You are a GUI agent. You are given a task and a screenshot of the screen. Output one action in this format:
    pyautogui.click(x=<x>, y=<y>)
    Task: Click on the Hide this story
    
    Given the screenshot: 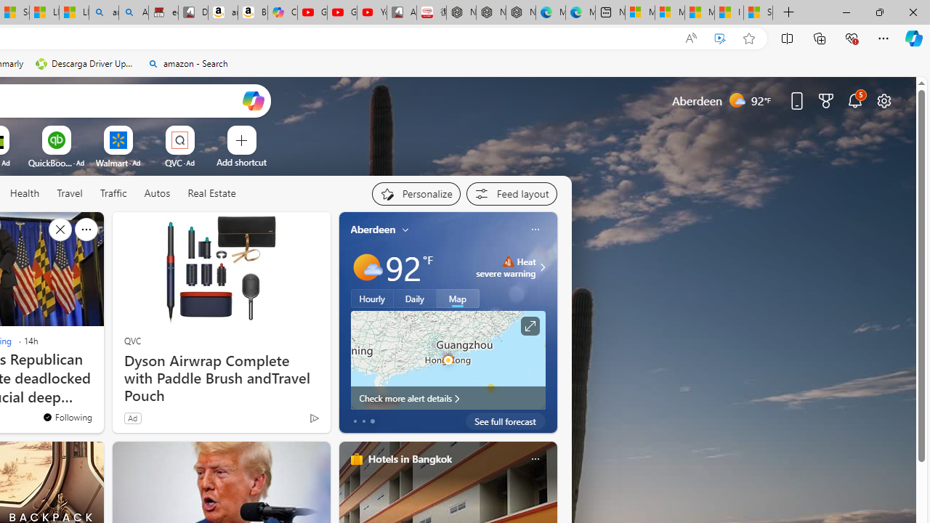 What is the action you would take?
    pyautogui.click(x=60, y=230)
    